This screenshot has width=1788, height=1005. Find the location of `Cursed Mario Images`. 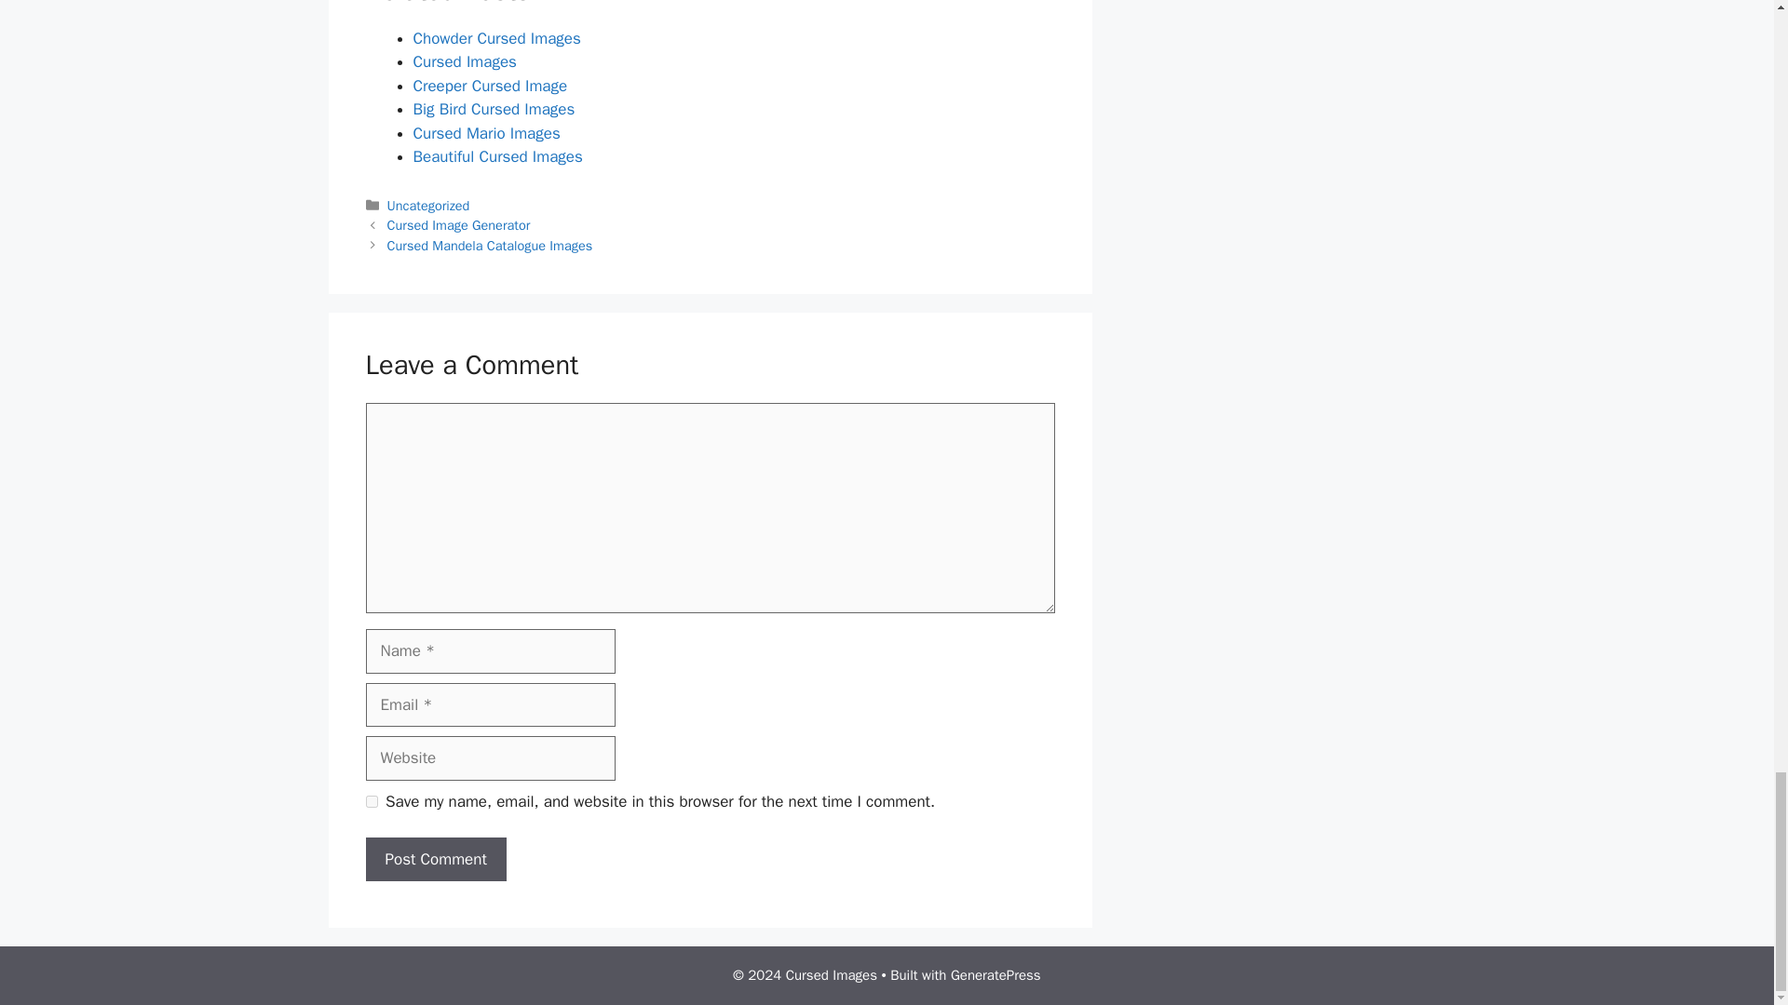

Cursed Mario Images is located at coordinates (486, 133).